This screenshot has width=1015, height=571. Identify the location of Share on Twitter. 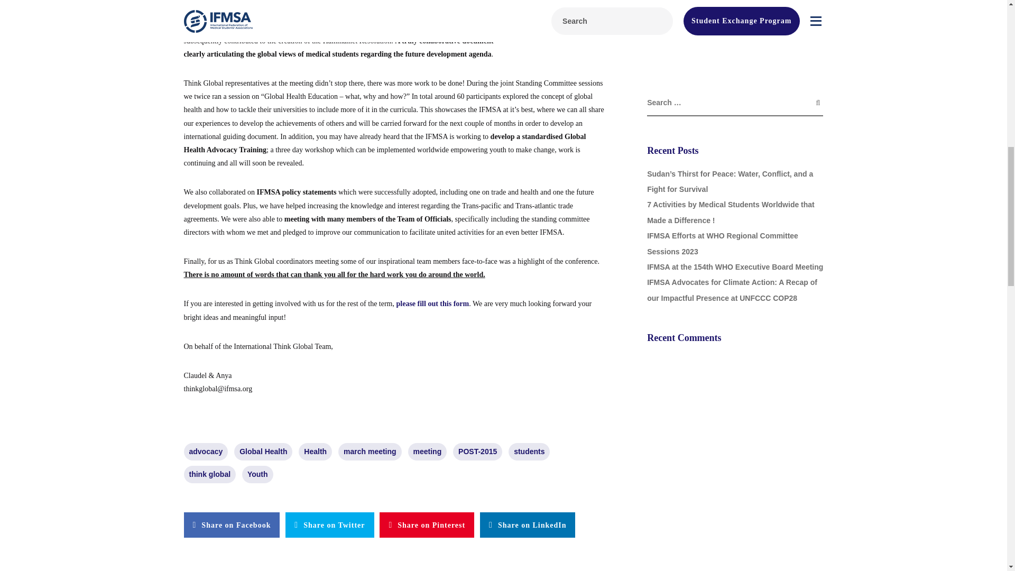
(329, 524).